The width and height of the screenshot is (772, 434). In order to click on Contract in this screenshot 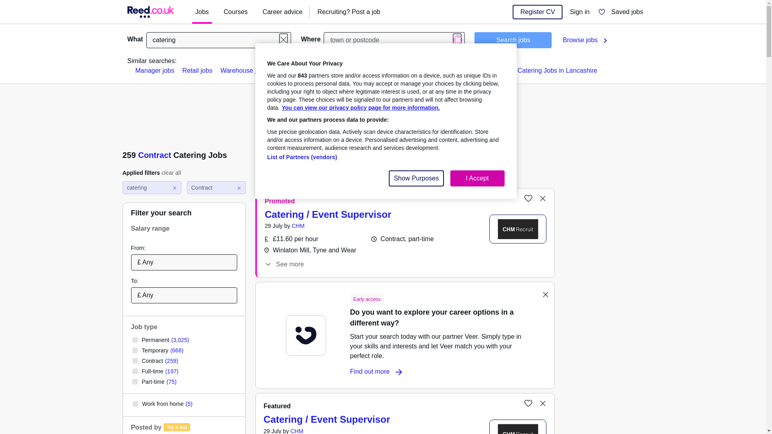, I will do `click(154, 155)`.